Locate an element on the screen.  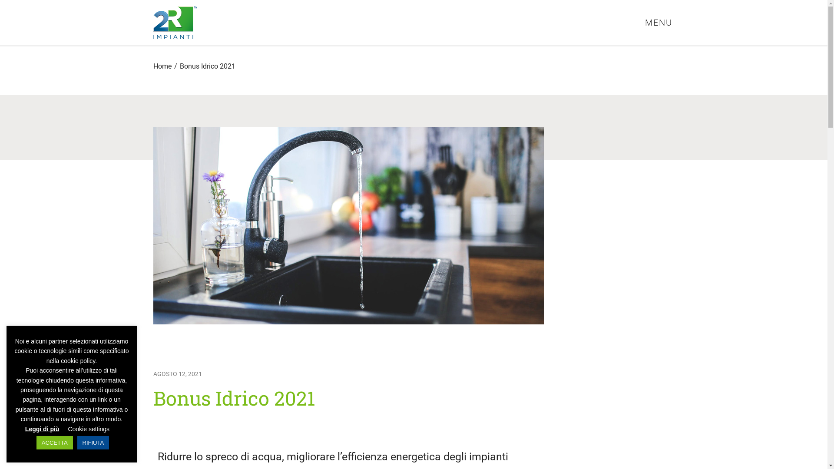
AGOSTO 12, 2021 is located at coordinates (177, 374).